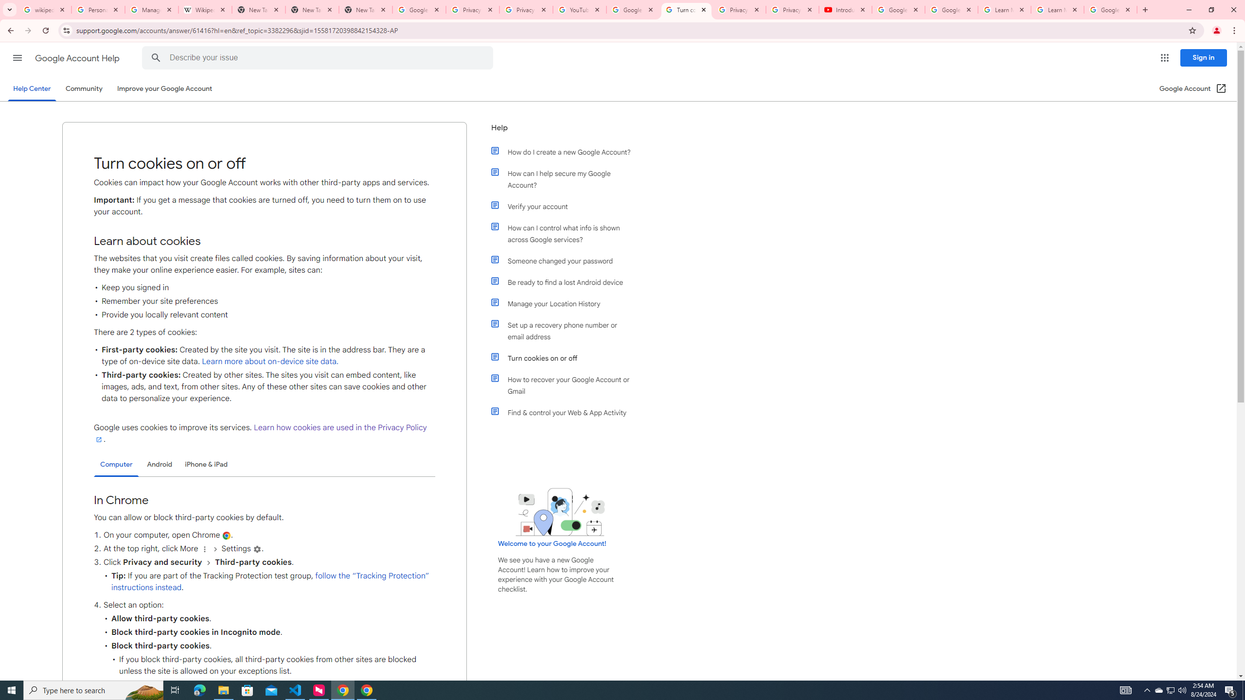 The width and height of the screenshot is (1245, 700). Describe the element at coordinates (270, 362) in the screenshot. I see `Learn more about on-device site data.` at that location.